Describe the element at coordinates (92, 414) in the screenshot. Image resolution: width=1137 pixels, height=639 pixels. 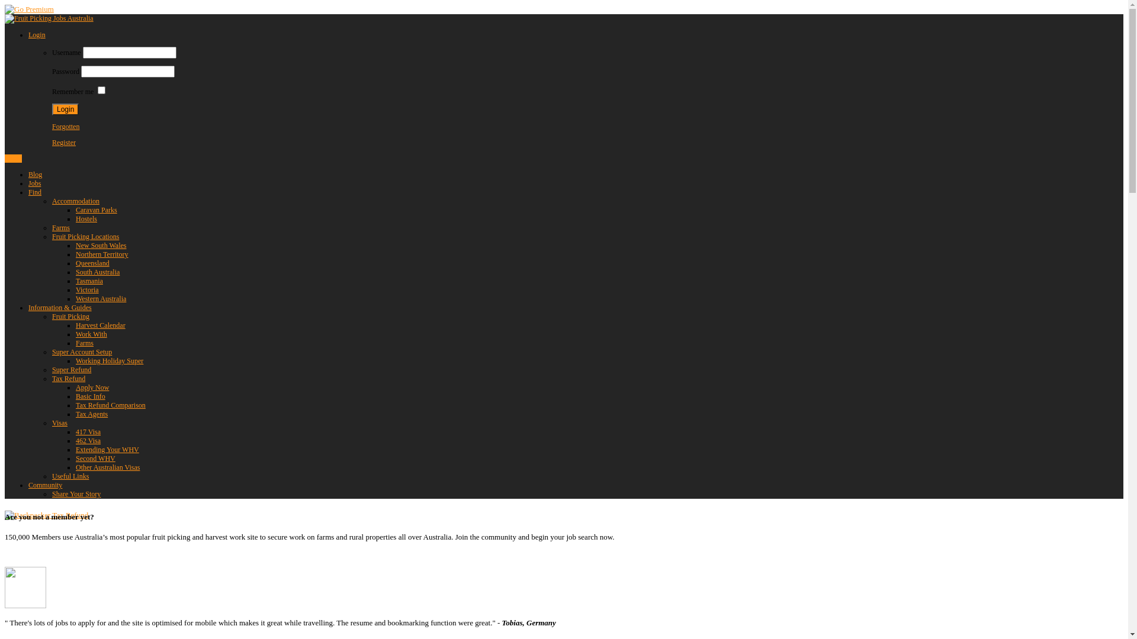
I see `Tax Agents` at that location.